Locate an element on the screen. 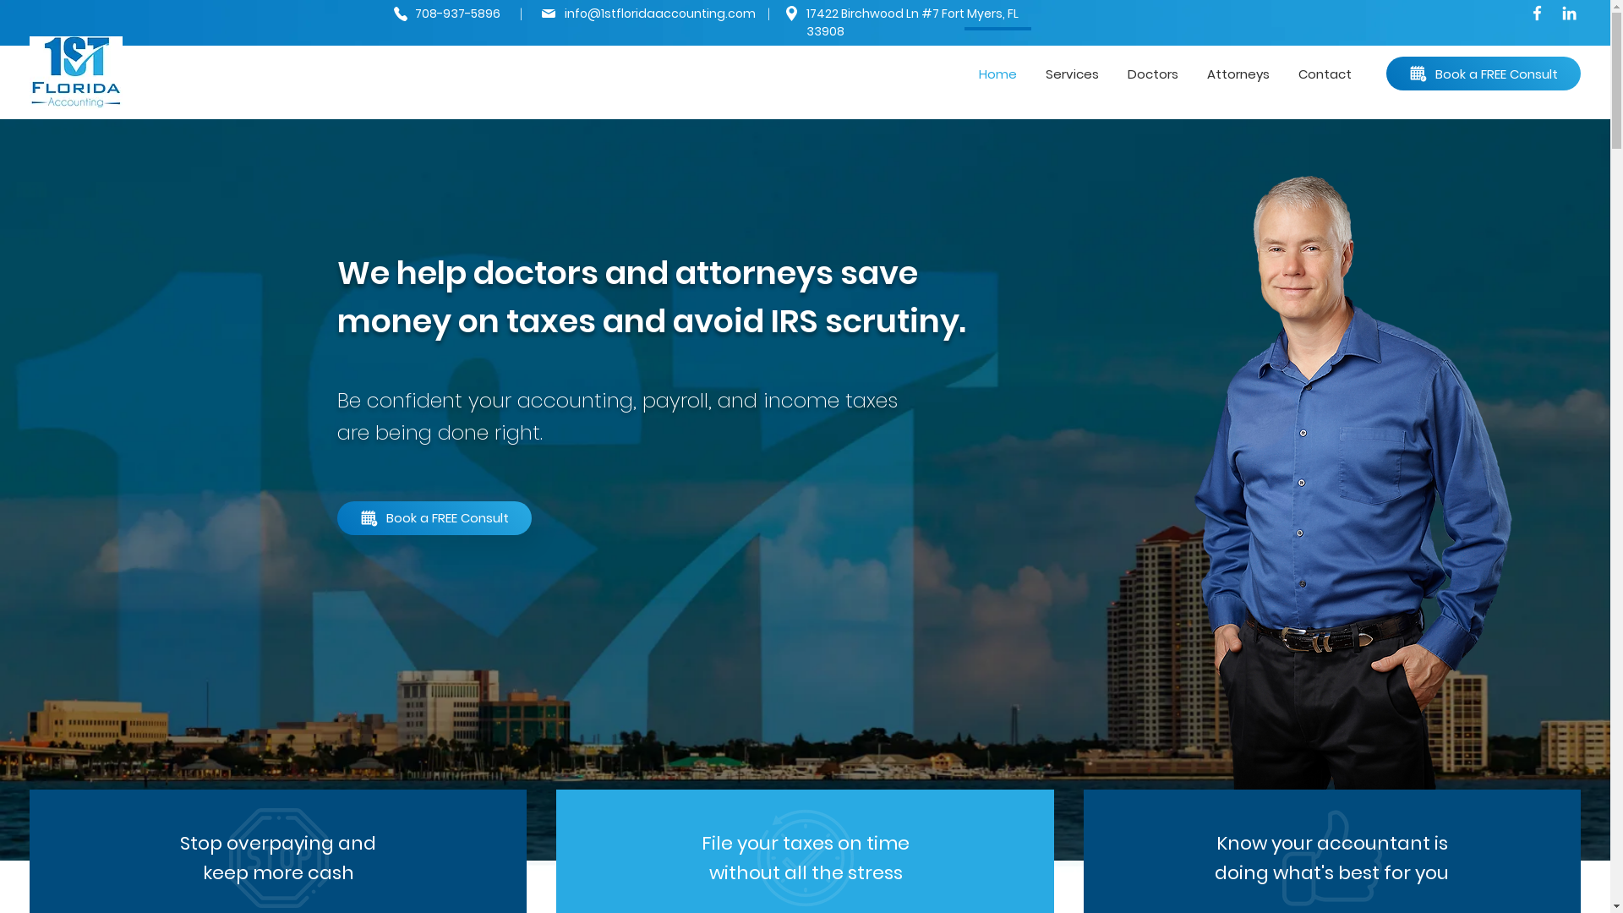  Services is located at coordinates (1072, 66).